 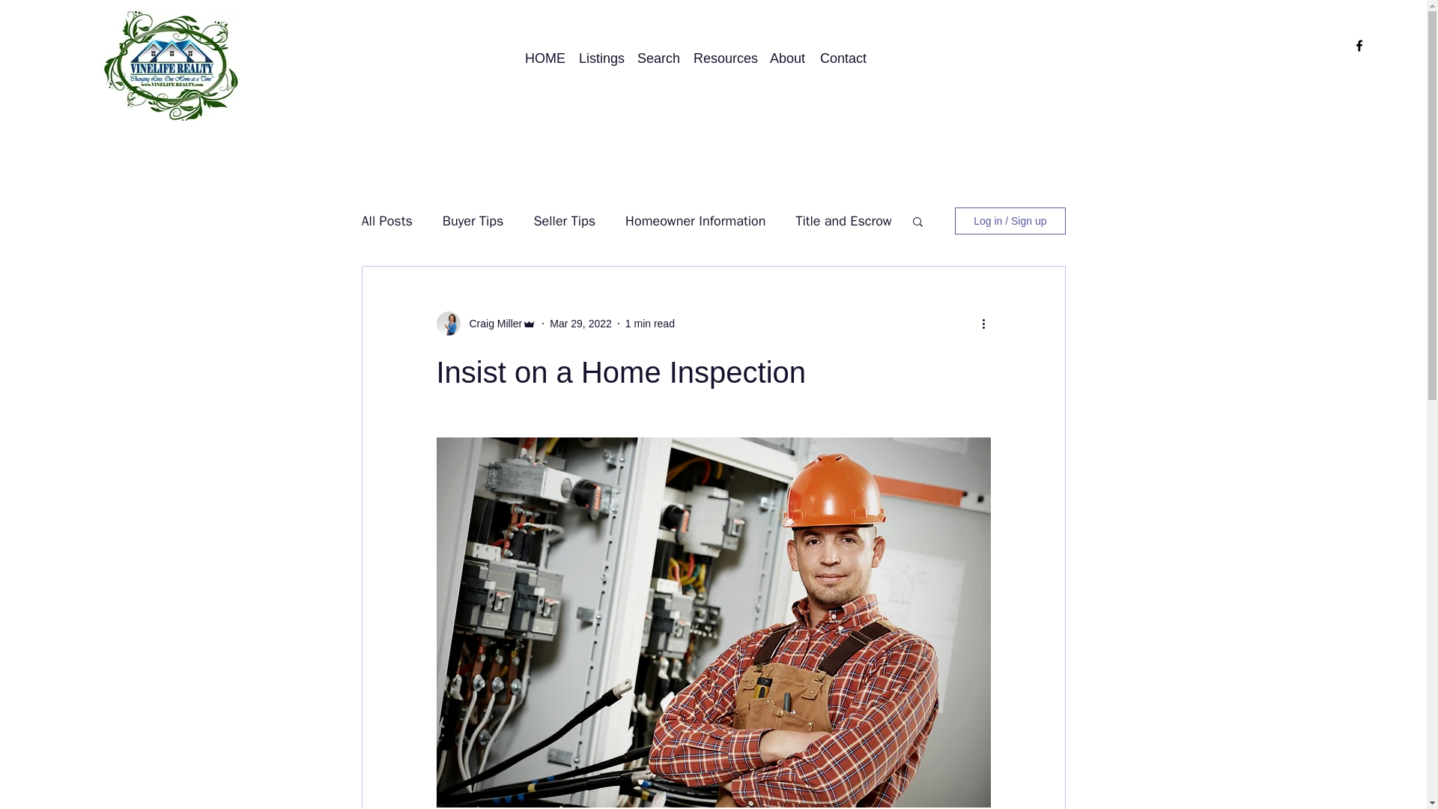 I want to click on Contact, so click(x=842, y=58).